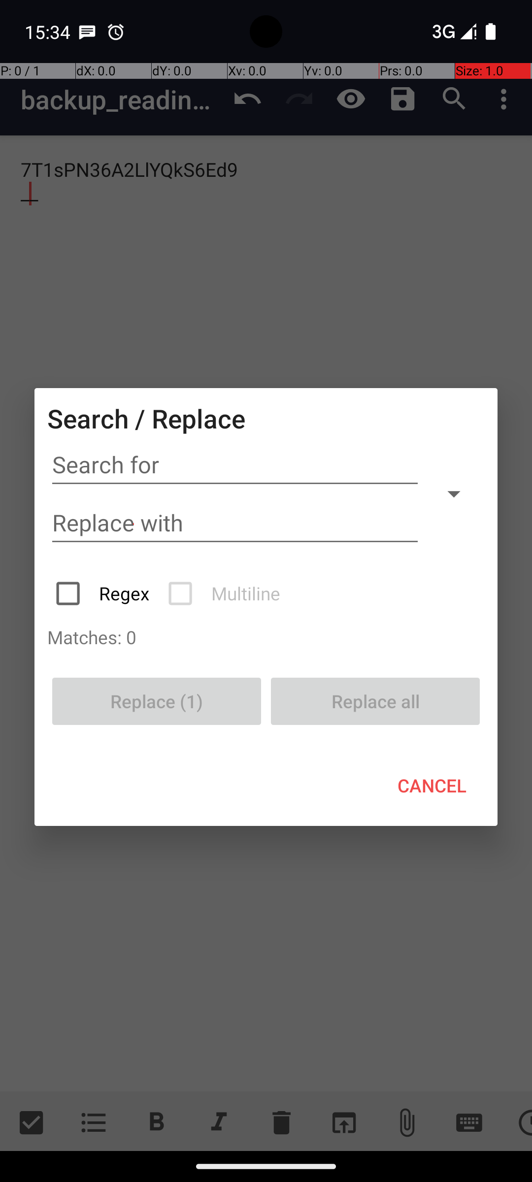  What do you see at coordinates (375, 701) in the screenshot?
I see `Replace all` at bounding box center [375, 701].